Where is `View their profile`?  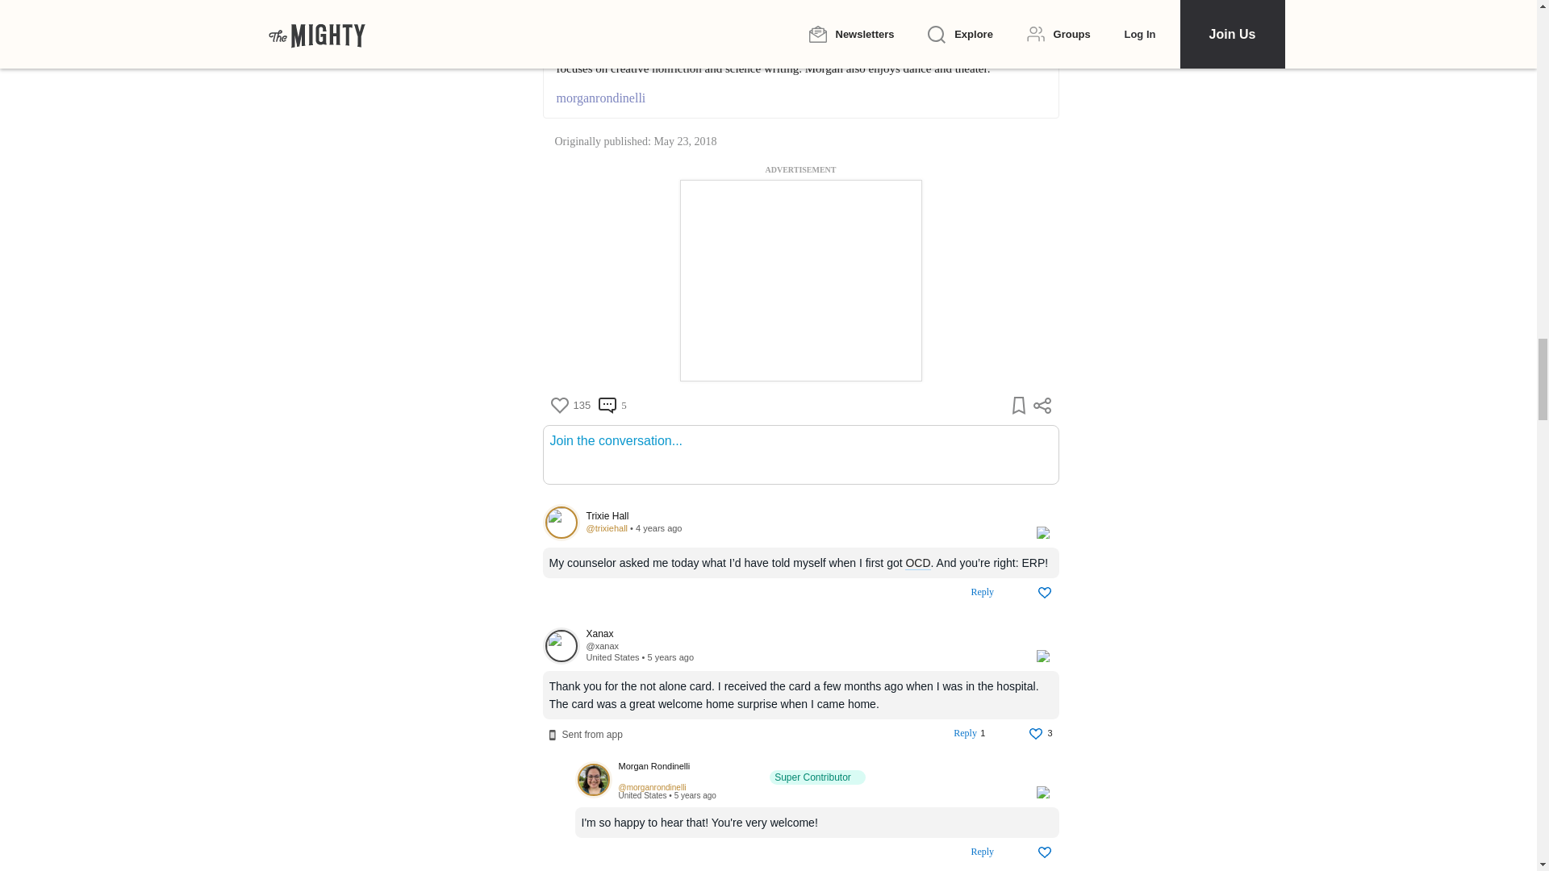 View their profile is located at coordinates (602, 645).